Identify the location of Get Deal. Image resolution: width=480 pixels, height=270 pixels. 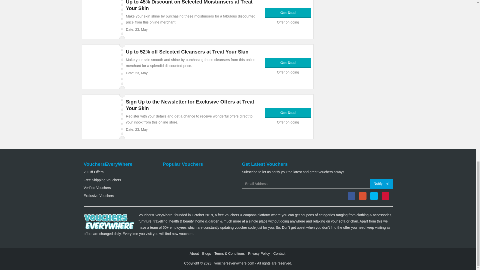
(288, 13).